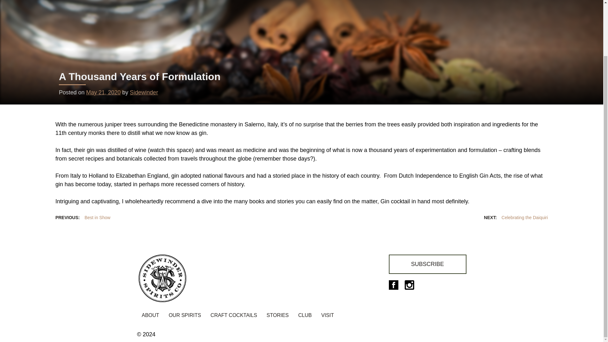  Describe the element at coordinates (305, 316) in the screenshot. I see `CLUB` at that location.